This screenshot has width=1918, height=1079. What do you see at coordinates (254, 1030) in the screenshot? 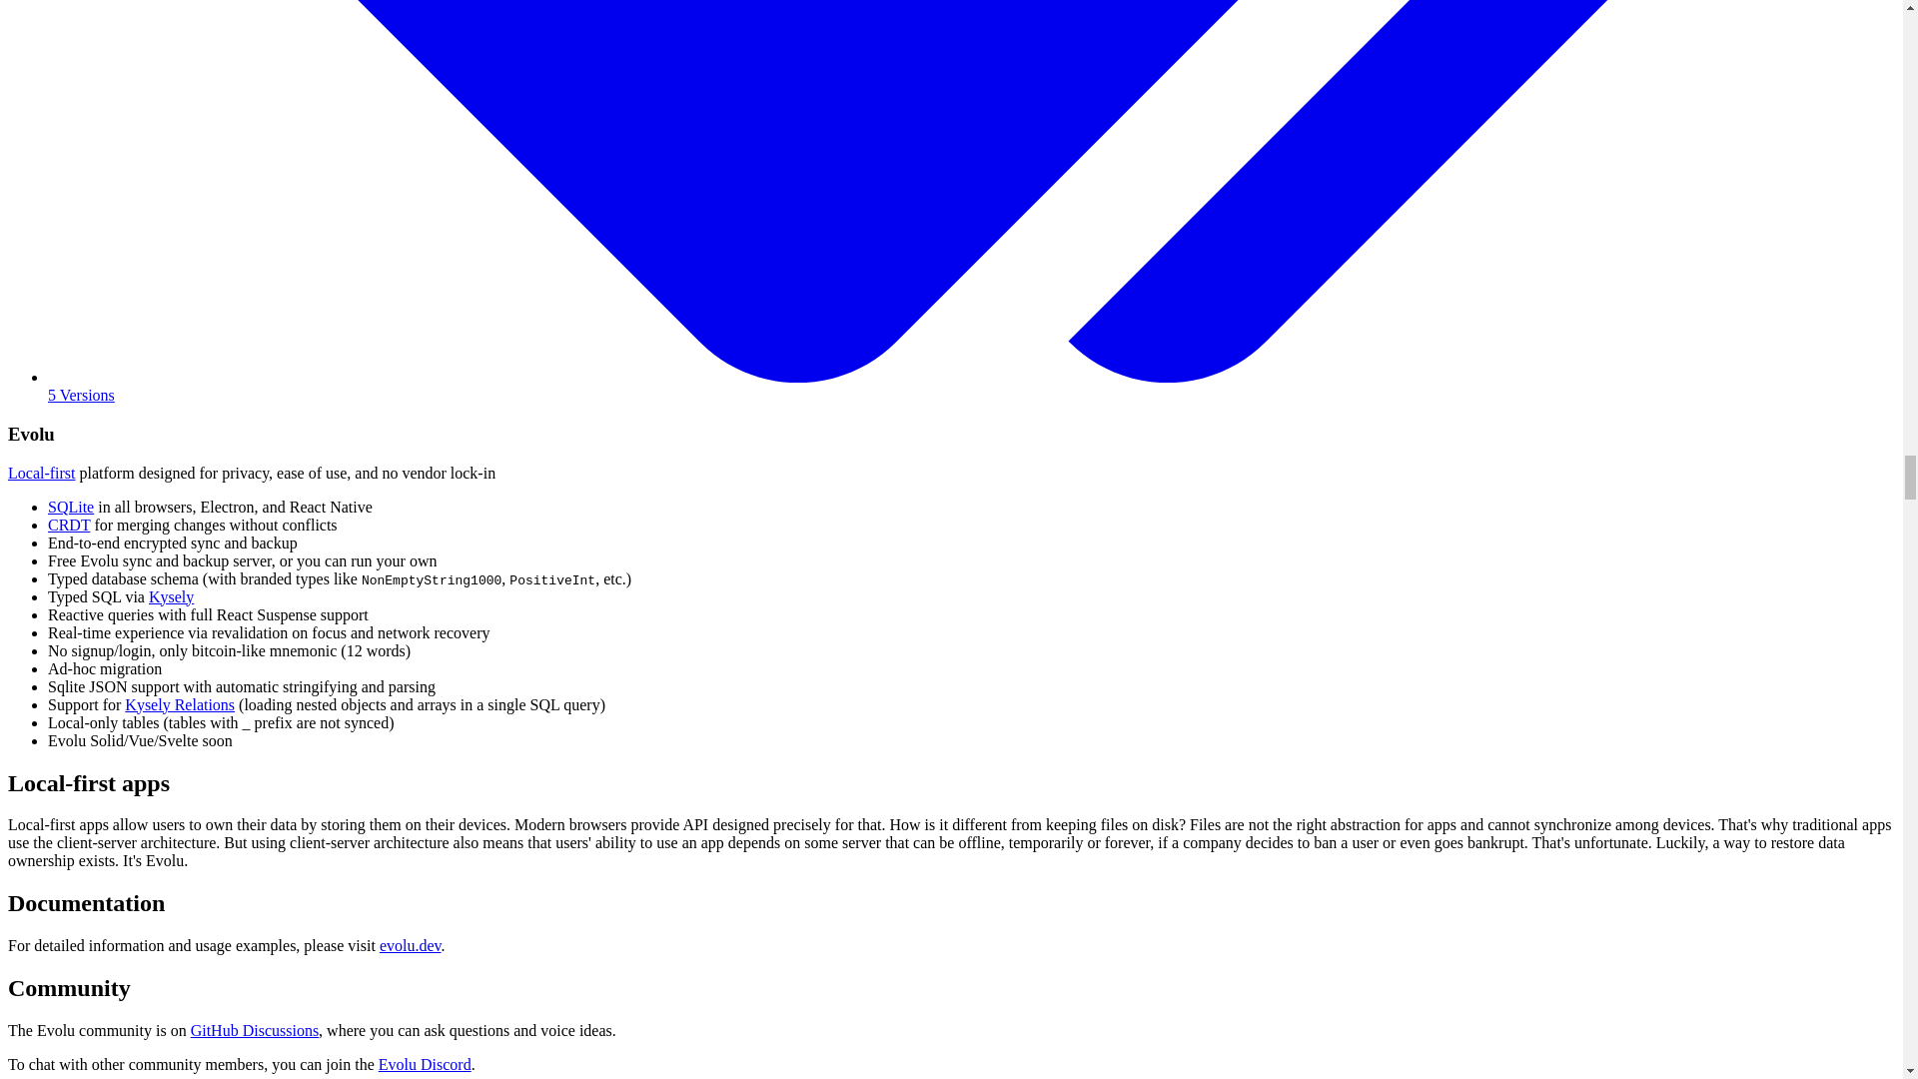
I see `GitHub Discussions` at bounding box center [254, 1030].